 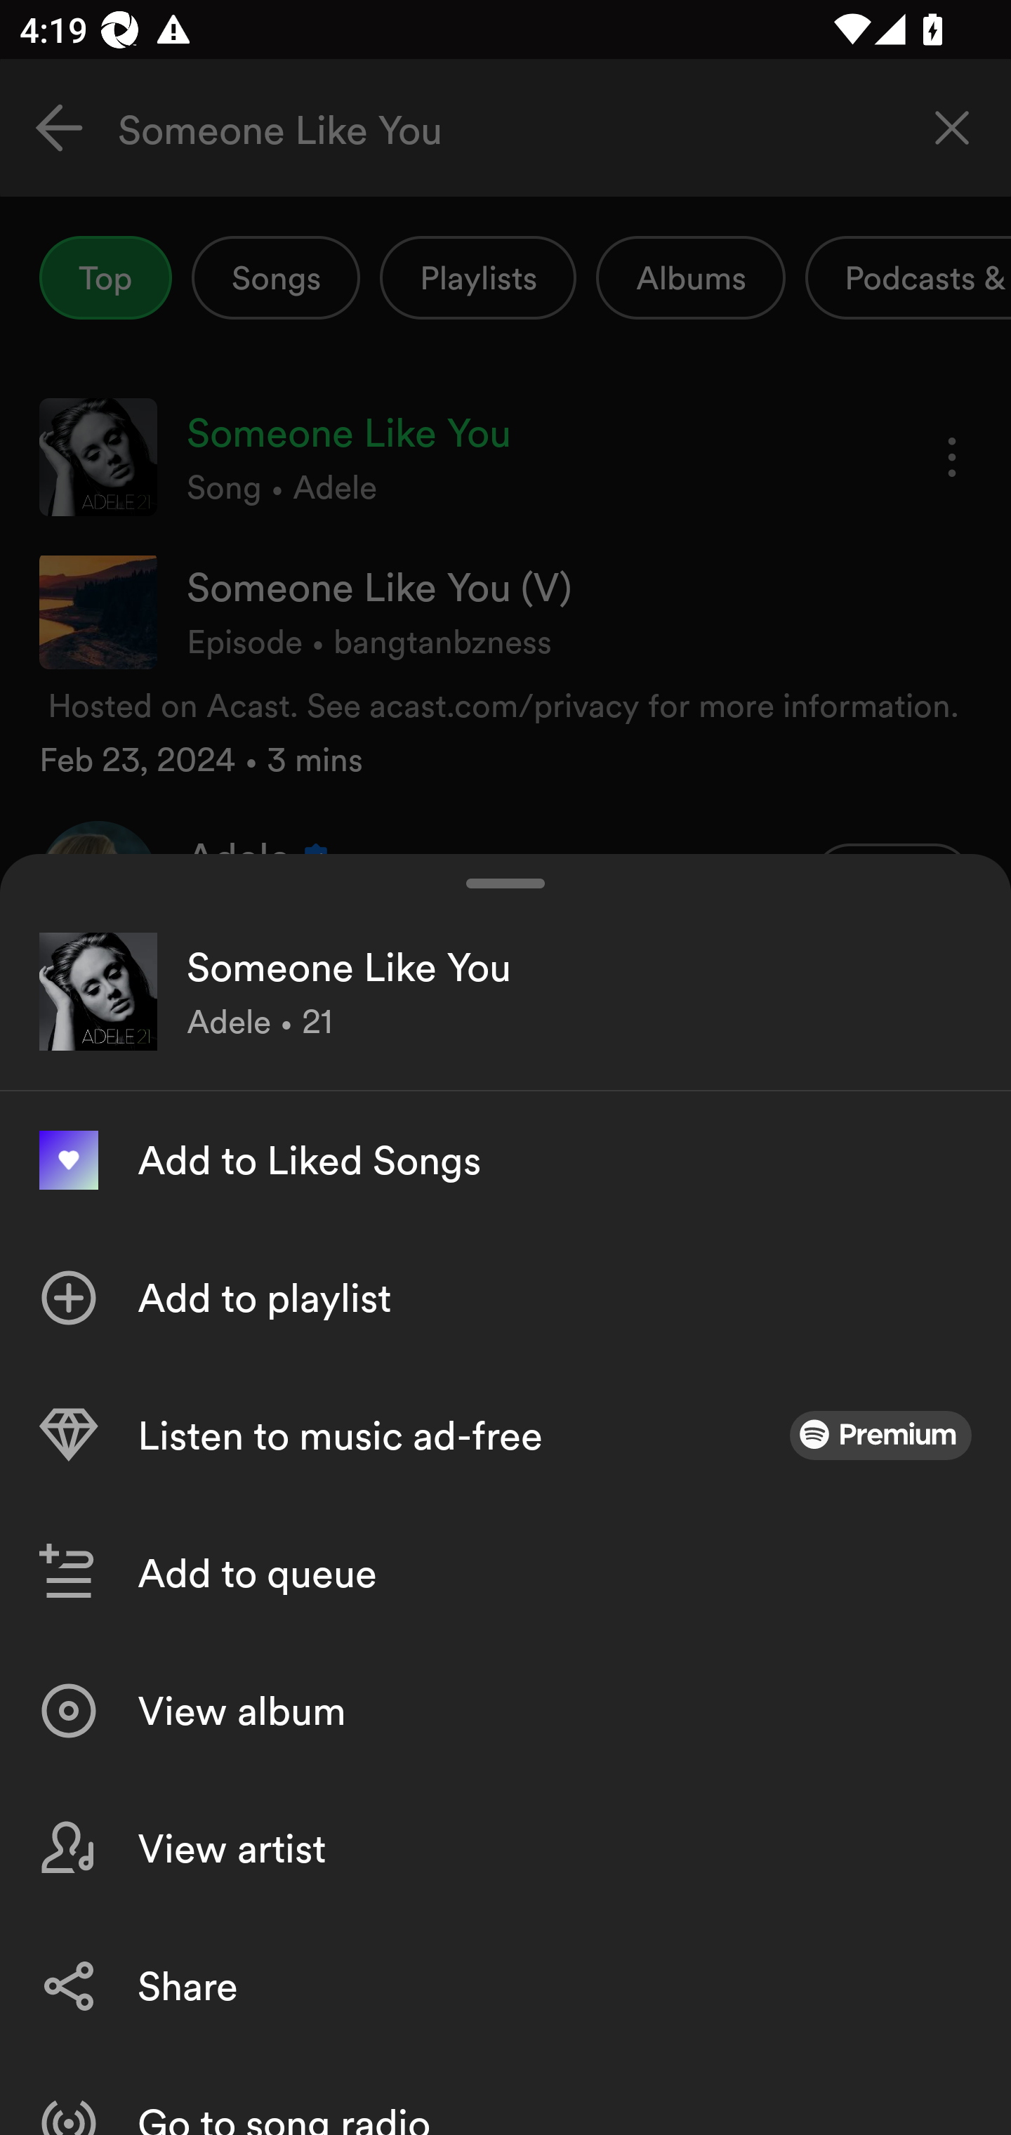 I want to click on Share, so click(x=505, y=1985).